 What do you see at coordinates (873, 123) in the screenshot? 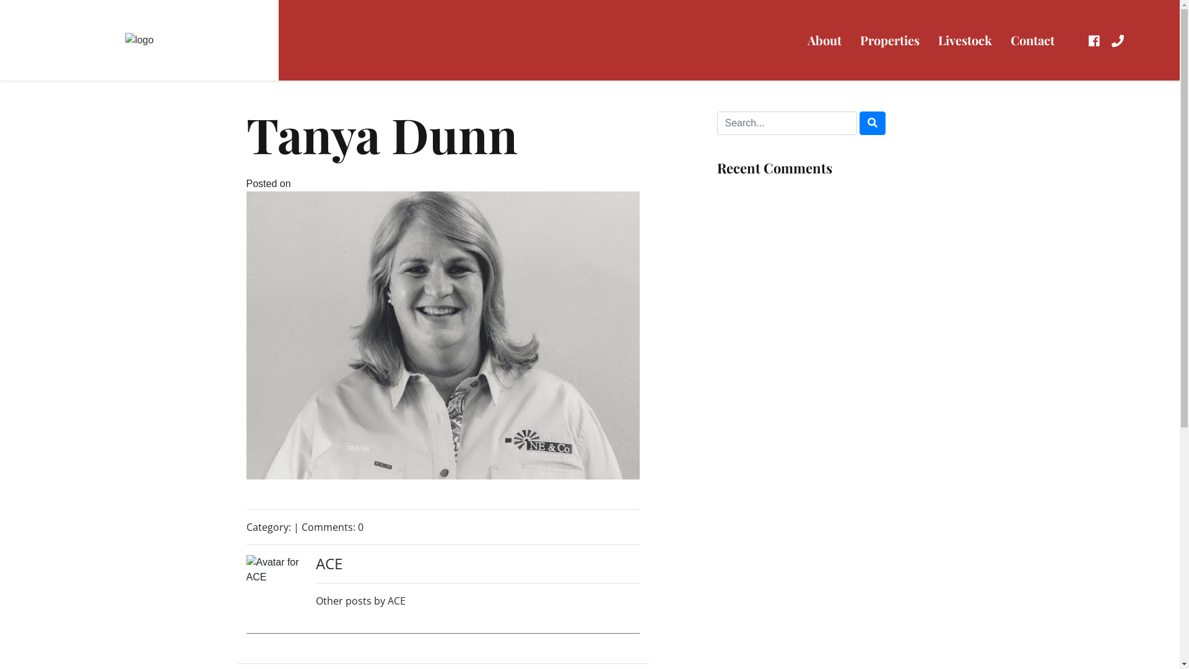
I see `Search` at bounding box center [873, 123].